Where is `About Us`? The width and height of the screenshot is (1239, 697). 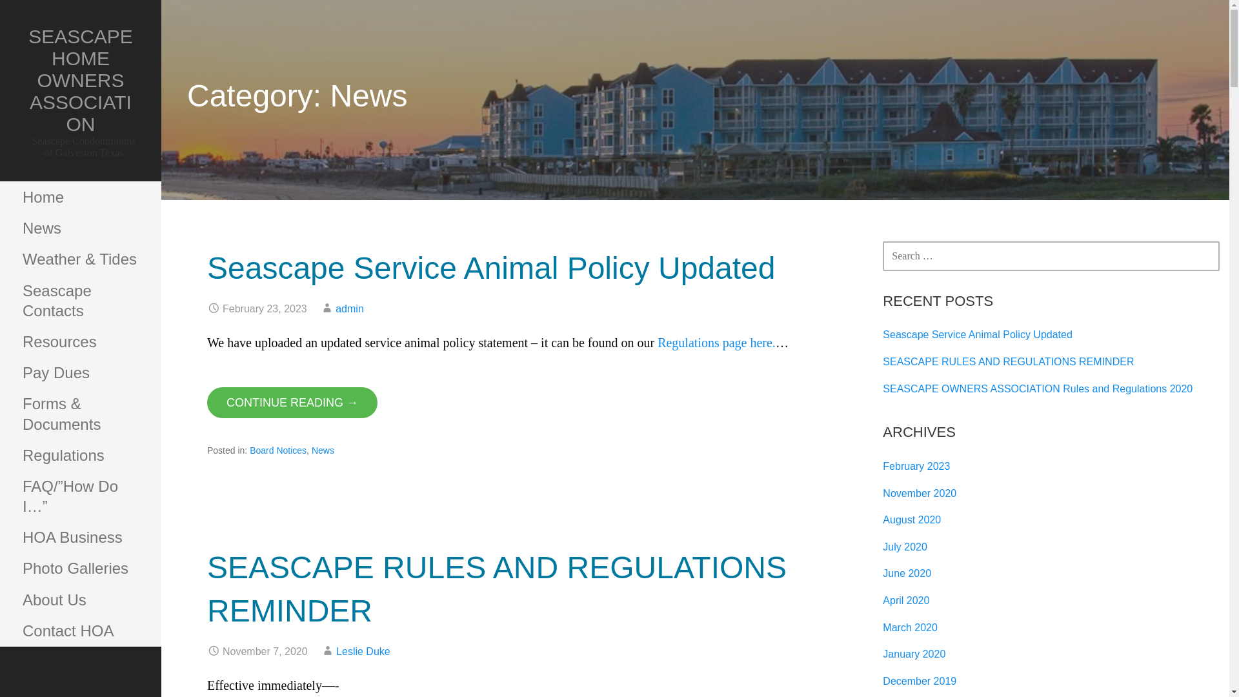 About Us is located at coordinates (80, 600).